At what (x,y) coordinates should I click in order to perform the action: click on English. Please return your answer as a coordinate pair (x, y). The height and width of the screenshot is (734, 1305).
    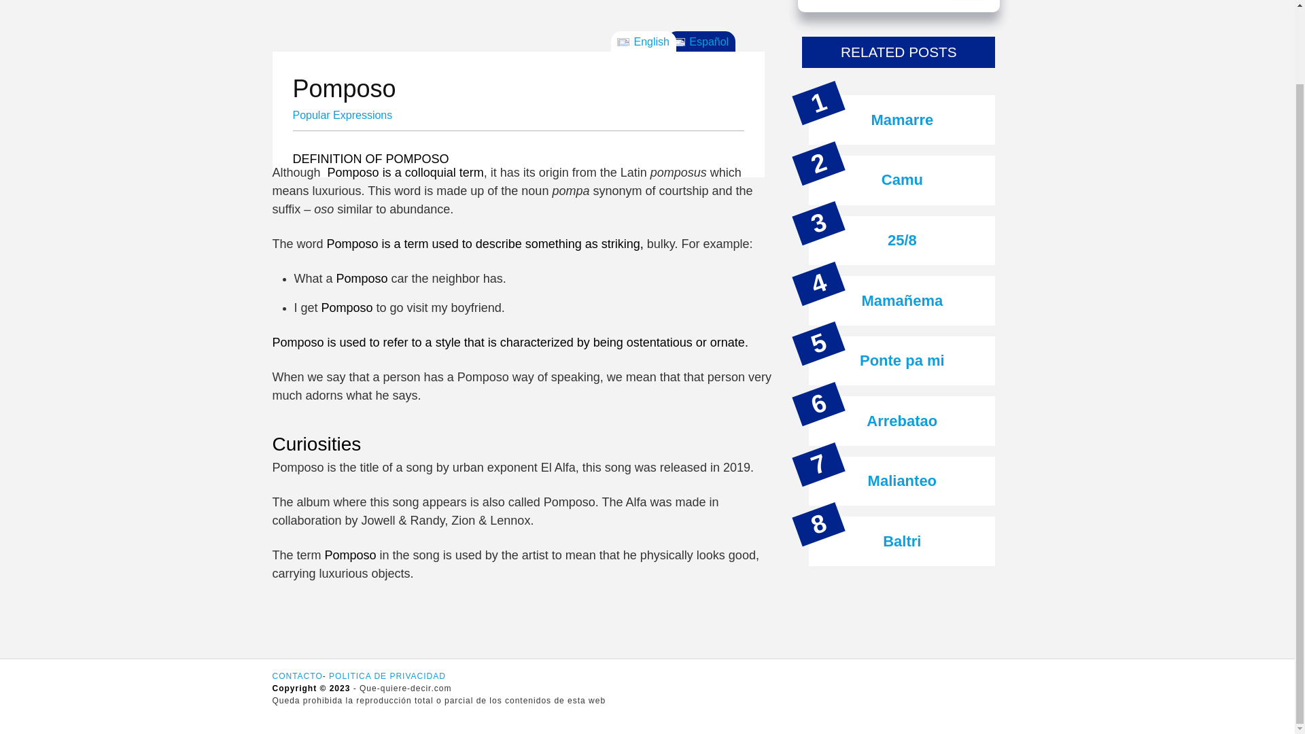
    Looking at the image, I should click on (643, 41).